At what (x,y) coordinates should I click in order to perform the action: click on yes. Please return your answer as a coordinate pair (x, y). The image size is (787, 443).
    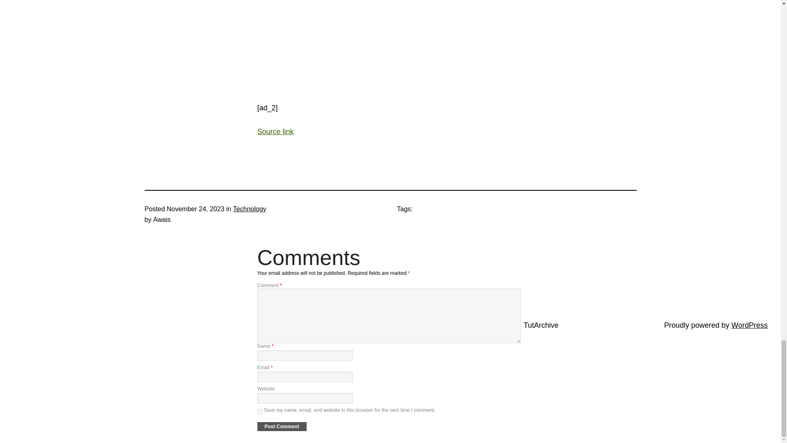
    Looking at the image, I should click on (260, 411).